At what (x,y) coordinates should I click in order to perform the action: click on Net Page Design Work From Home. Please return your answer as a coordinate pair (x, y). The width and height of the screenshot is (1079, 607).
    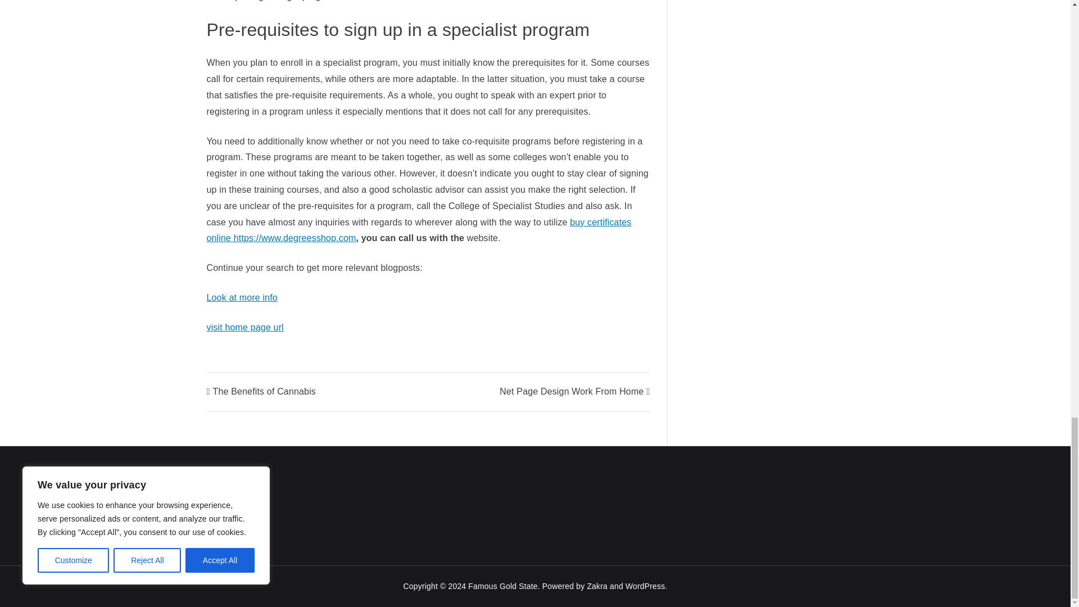
    Looking at the image, I should click on (574, 391).